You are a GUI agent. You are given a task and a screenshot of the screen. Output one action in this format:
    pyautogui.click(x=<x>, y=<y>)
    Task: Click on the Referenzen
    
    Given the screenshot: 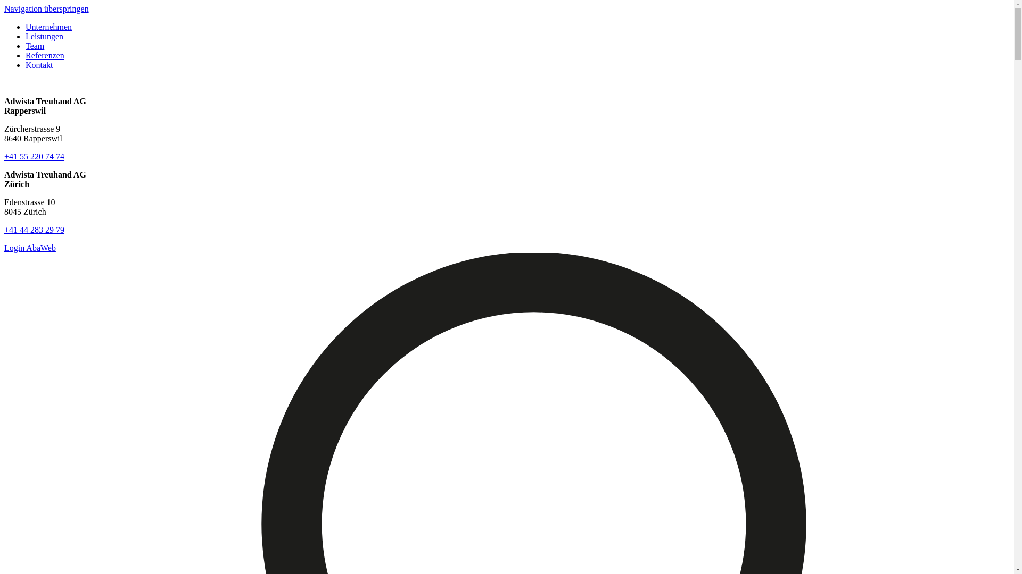 What is the action you would take?
    pyautogui.click(x=45, y=55)
    